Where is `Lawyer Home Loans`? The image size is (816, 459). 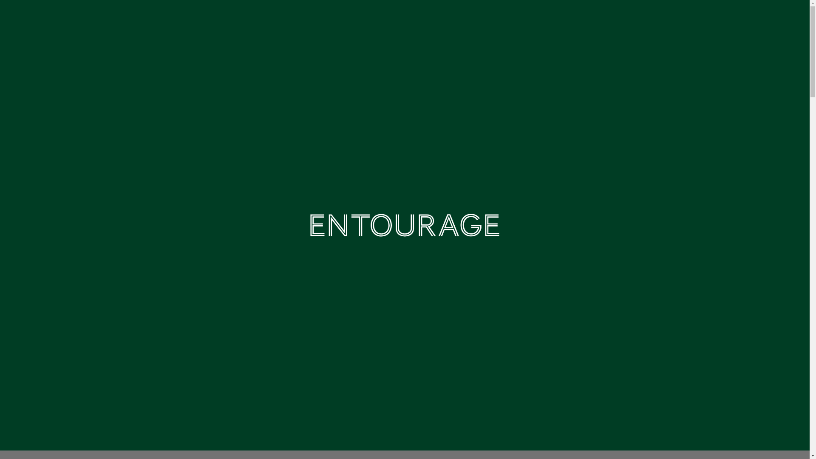 Lawyer Home Loans is located at coordinates (405, 225).